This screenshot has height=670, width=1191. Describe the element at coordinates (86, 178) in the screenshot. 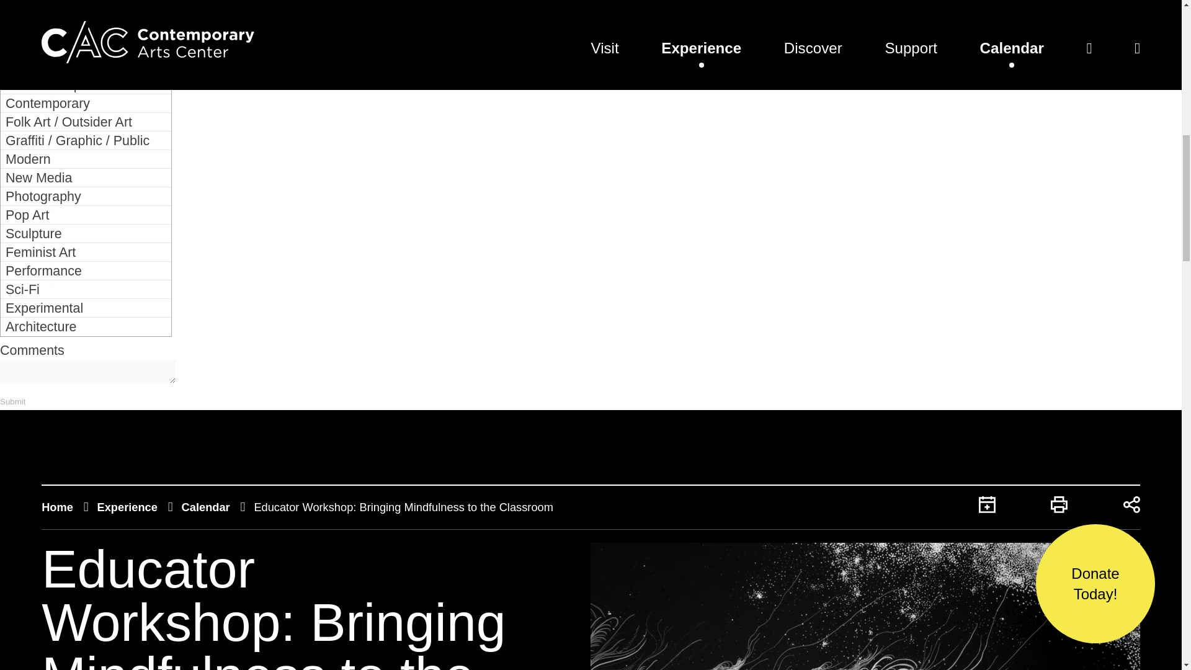

I see `New Media` at that location.